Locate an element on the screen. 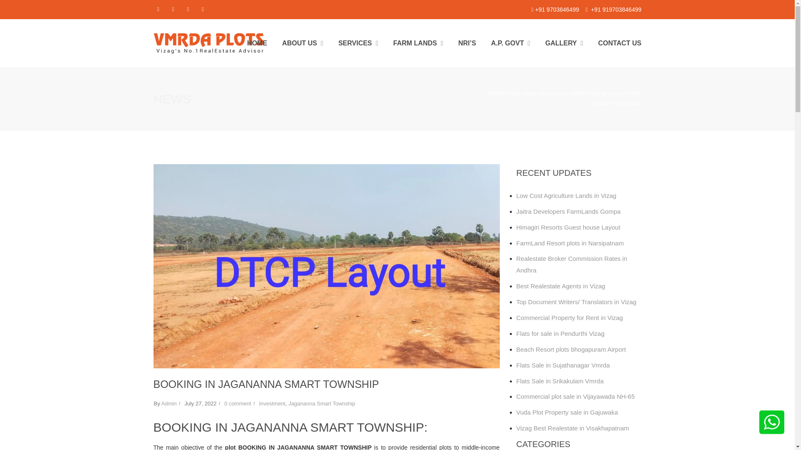 The image size is (801, 450). SERVICES is located at coordinates (358, 43).